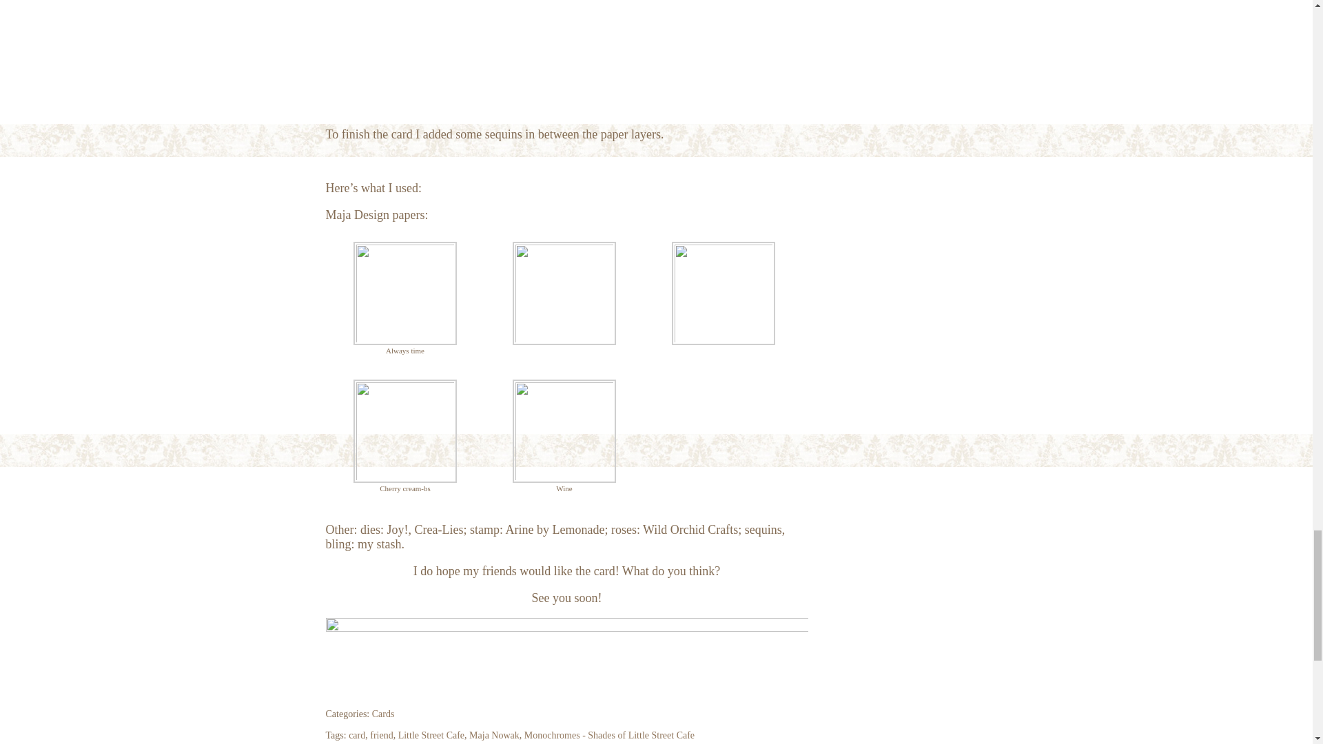  What do you see at coordinates (609, 734) in the screenshot?
I see `Monochromes - Shades of Little Street Cafe` at bounding box center [609, 734].